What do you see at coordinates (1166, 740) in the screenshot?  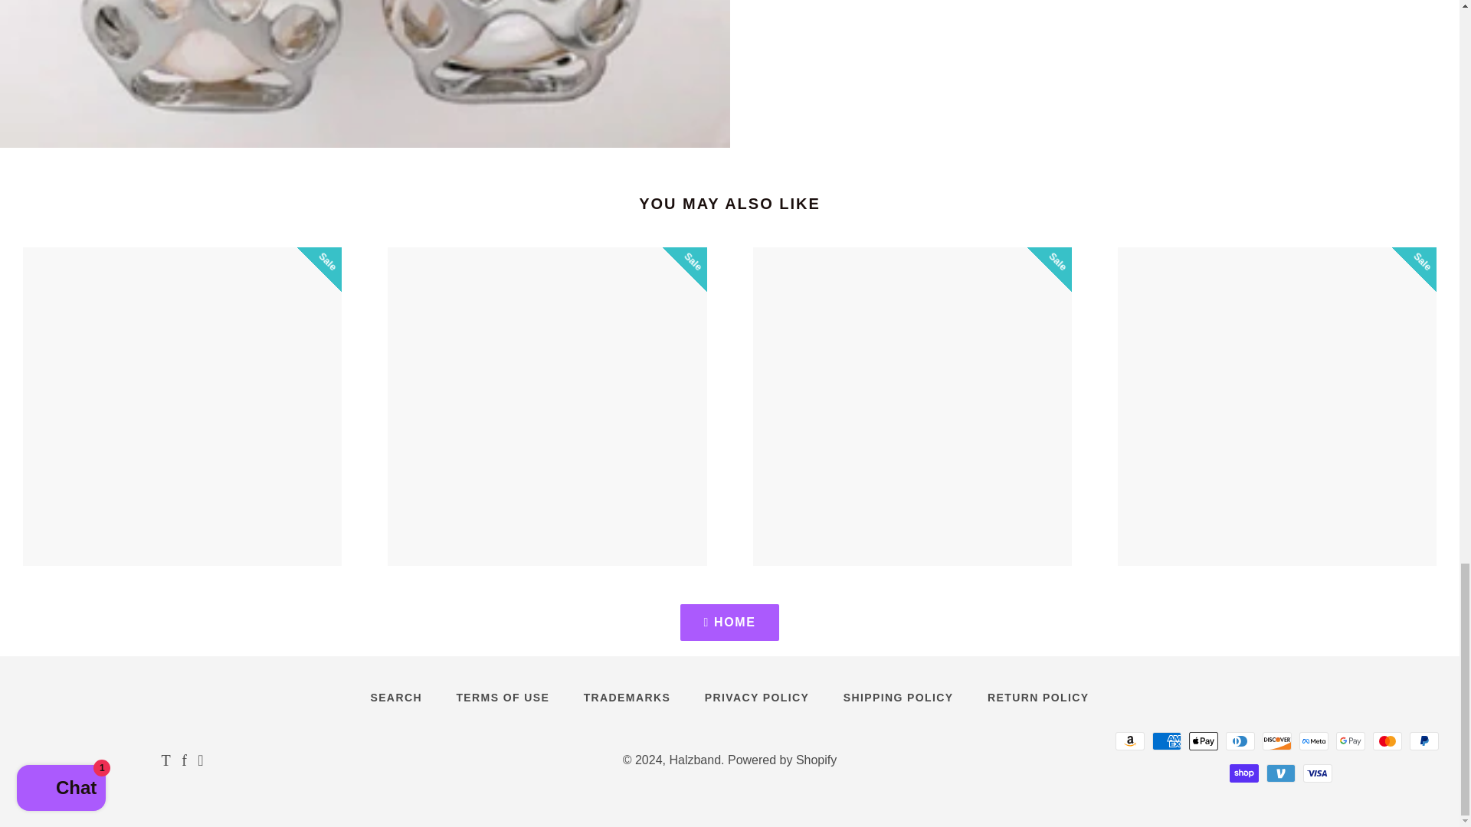 I see `American Express` at bounding box center [1166, 740].